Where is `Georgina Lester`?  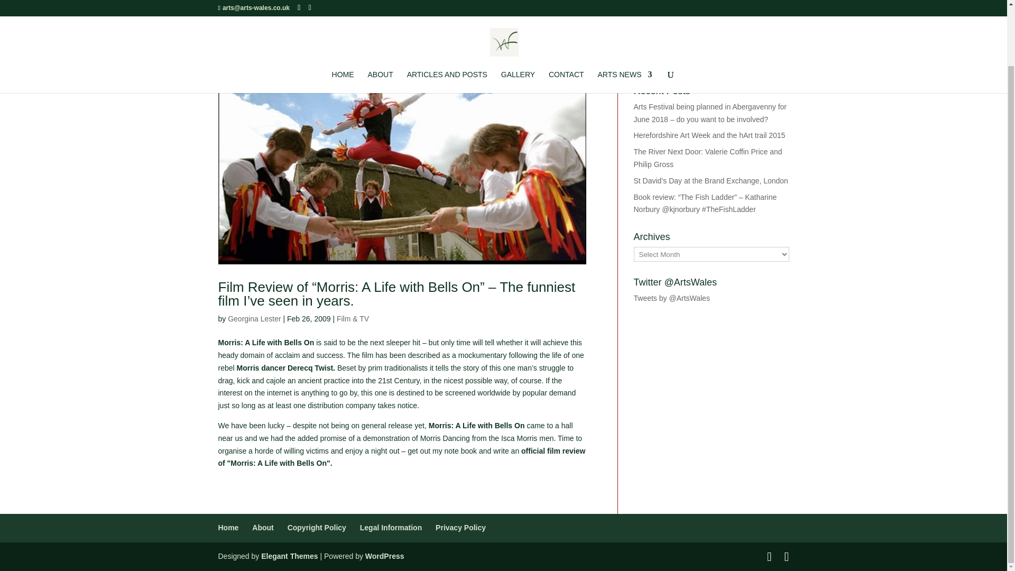
Georgina Lester is located at coordinates (254, 319).